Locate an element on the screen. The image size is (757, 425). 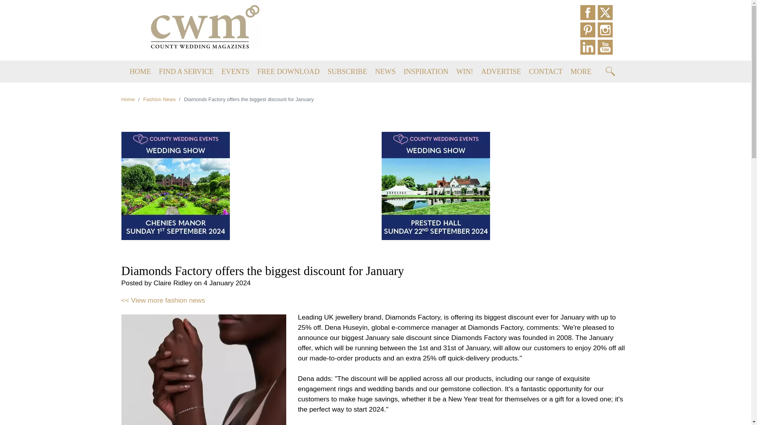
Follow County Wedding Magazines on Pinterest is located at coordinates (589, 31).